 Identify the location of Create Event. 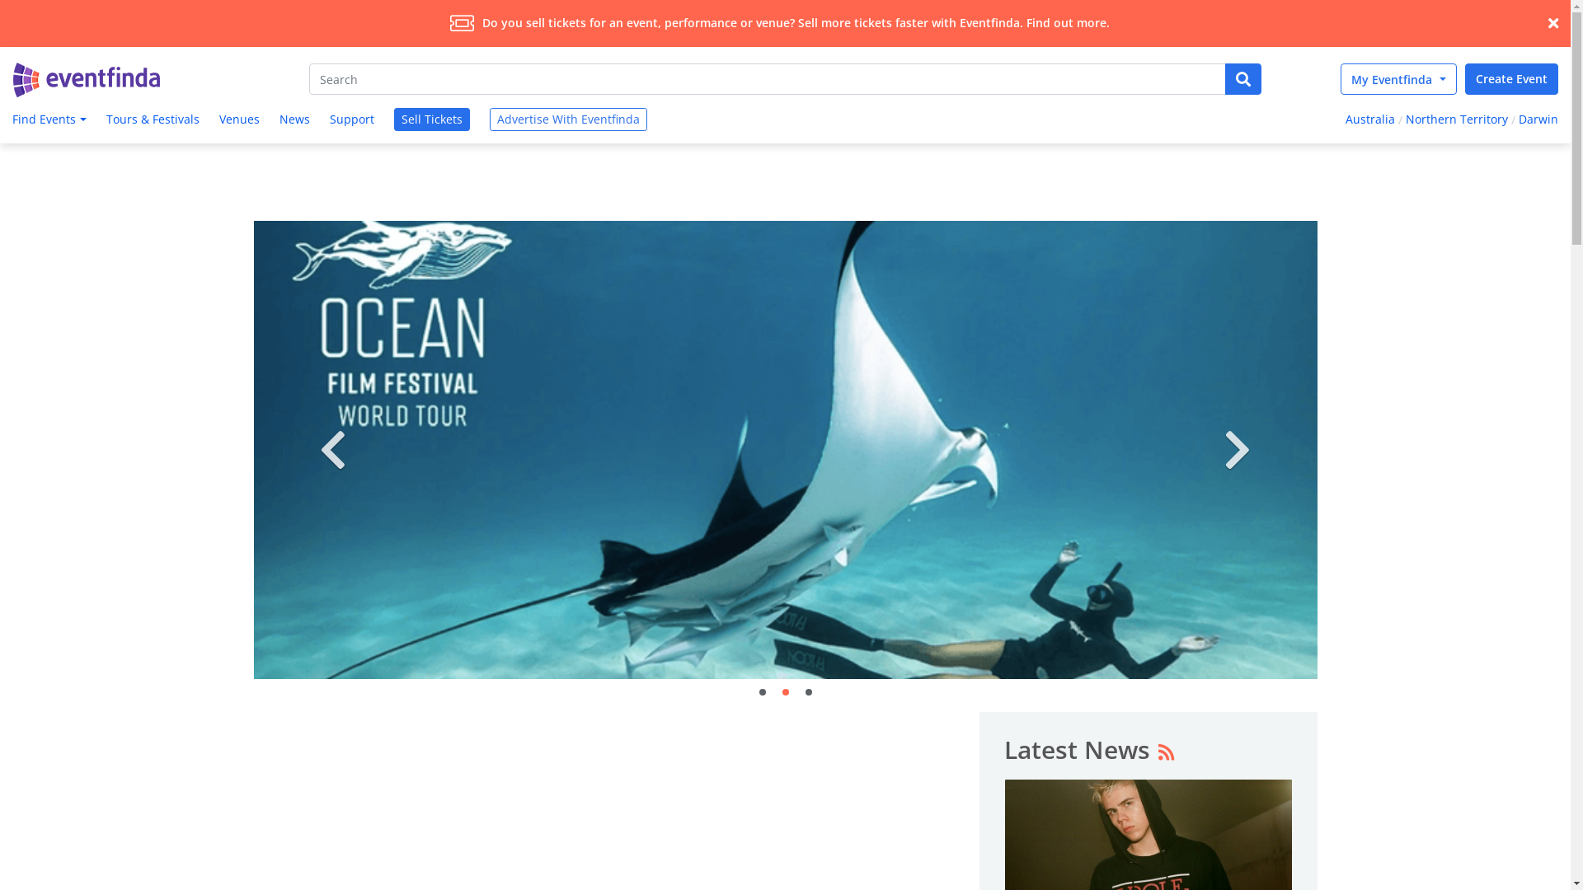
(1512, 79).